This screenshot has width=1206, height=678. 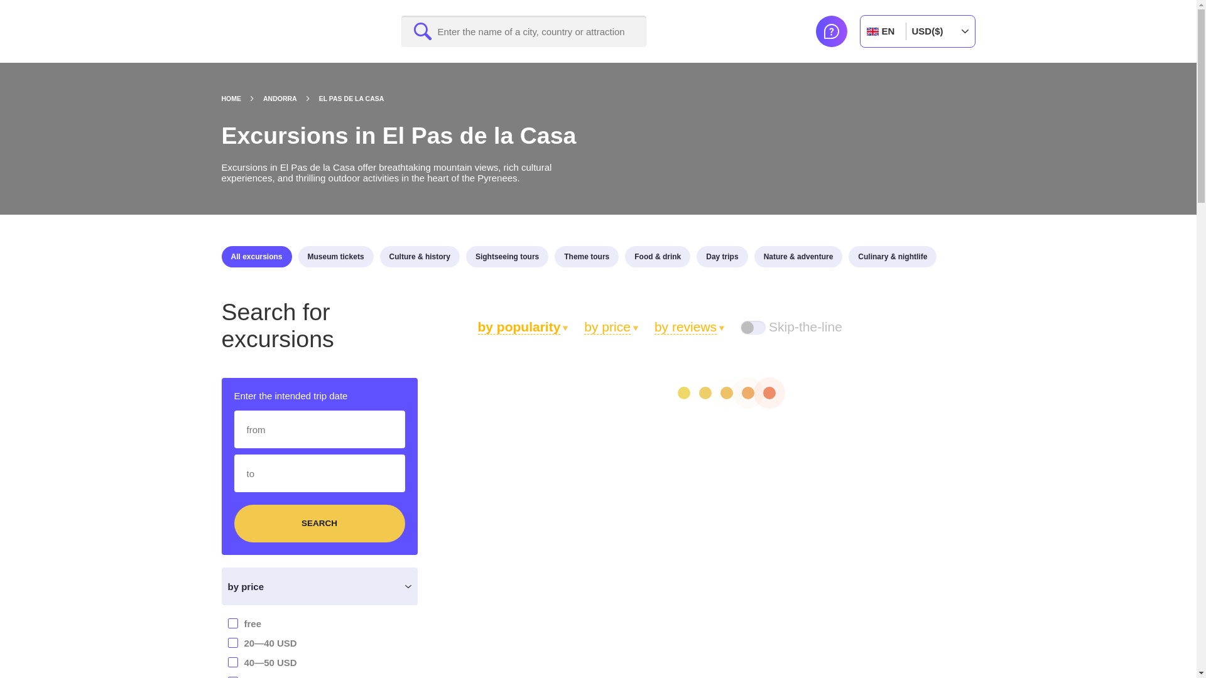 What do you see at coordinates (335, 256) in the screenshot?
I see `Museum tickets` at bounding box center [335, 256].